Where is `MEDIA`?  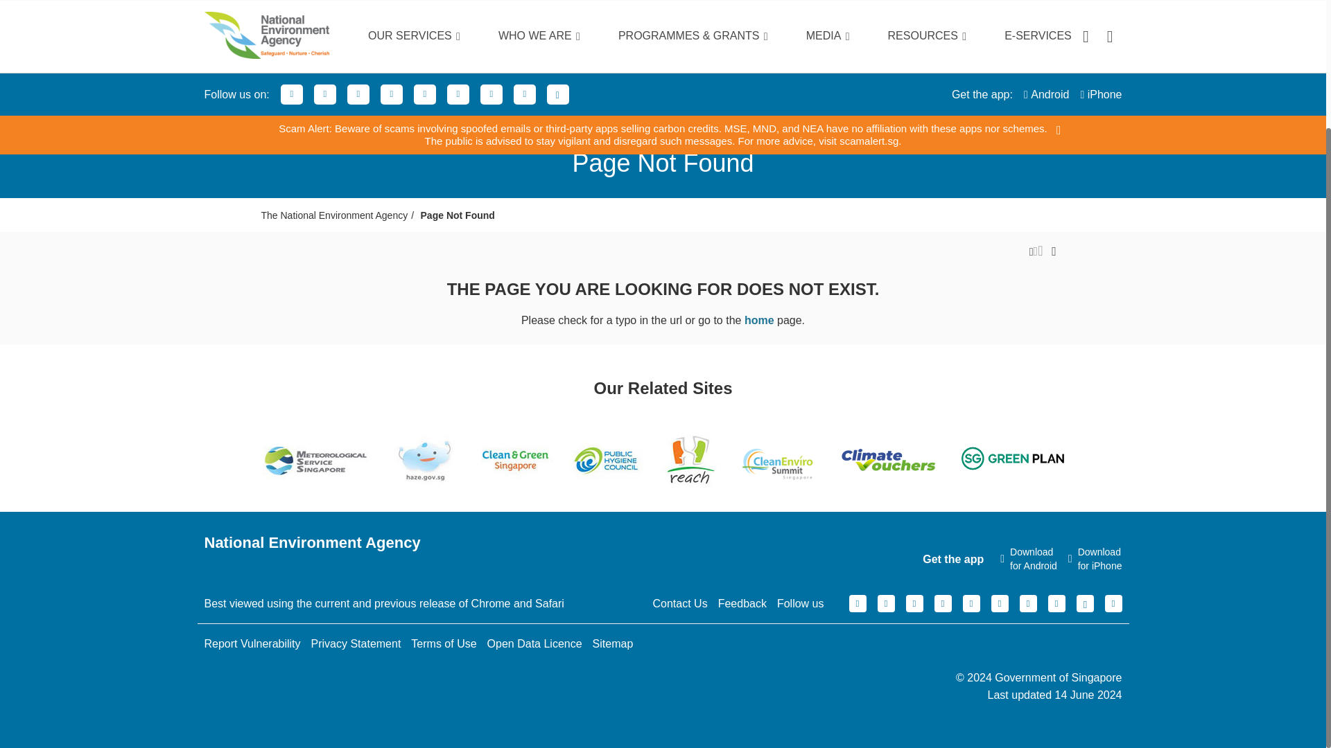 MEDIA is located at coordinates (807, 12).